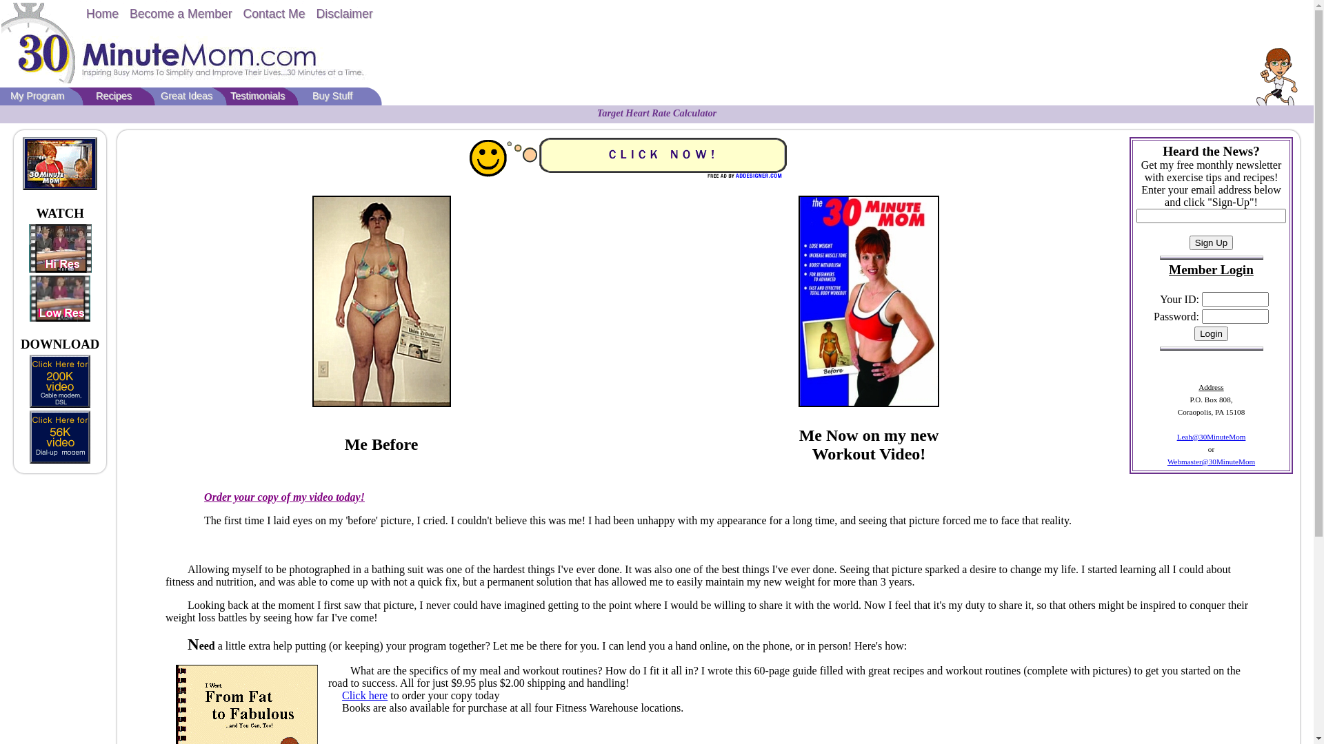 This screenshot has height=744, width=1324. Describe the element at coordinates (332, 96) in the screenshot. I see `Buy Stuff` at that location.